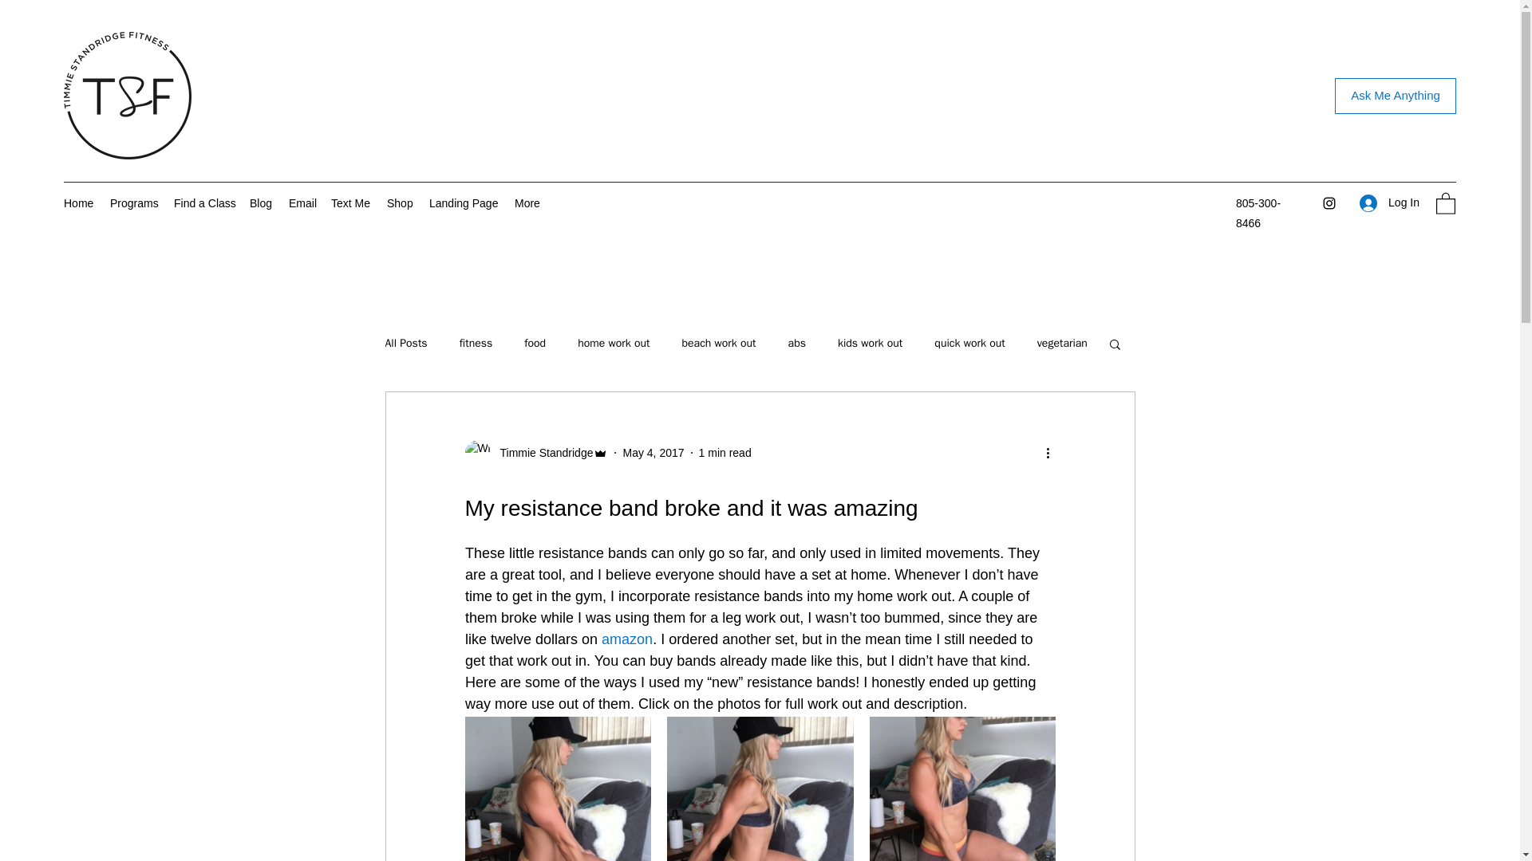 The image size is (1532, 861). I want to click on fitness, so click(476, 343).